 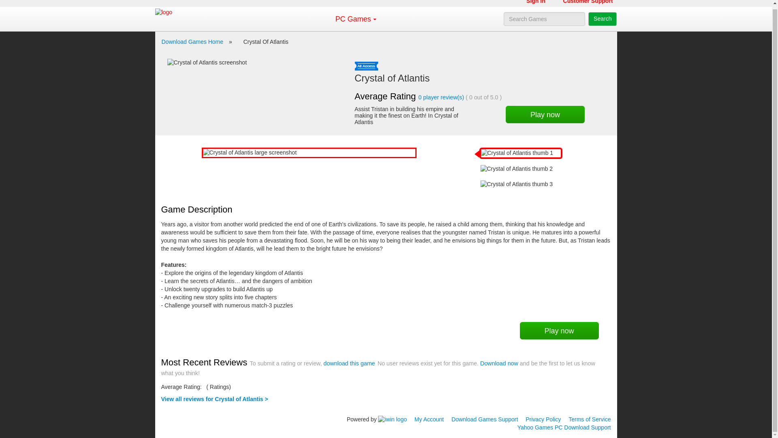 I want to click on My Account, so click(x=429, y=419).